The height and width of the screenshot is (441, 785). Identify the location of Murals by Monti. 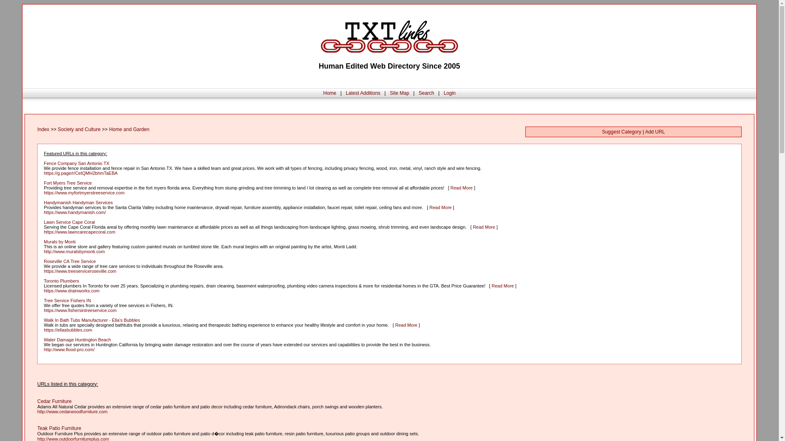
(60, 242).